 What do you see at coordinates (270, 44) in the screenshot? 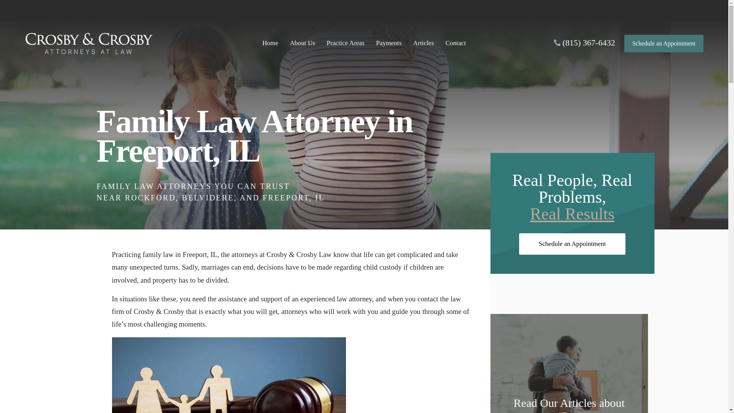
I see `Home` at bounding box center [270, 44].